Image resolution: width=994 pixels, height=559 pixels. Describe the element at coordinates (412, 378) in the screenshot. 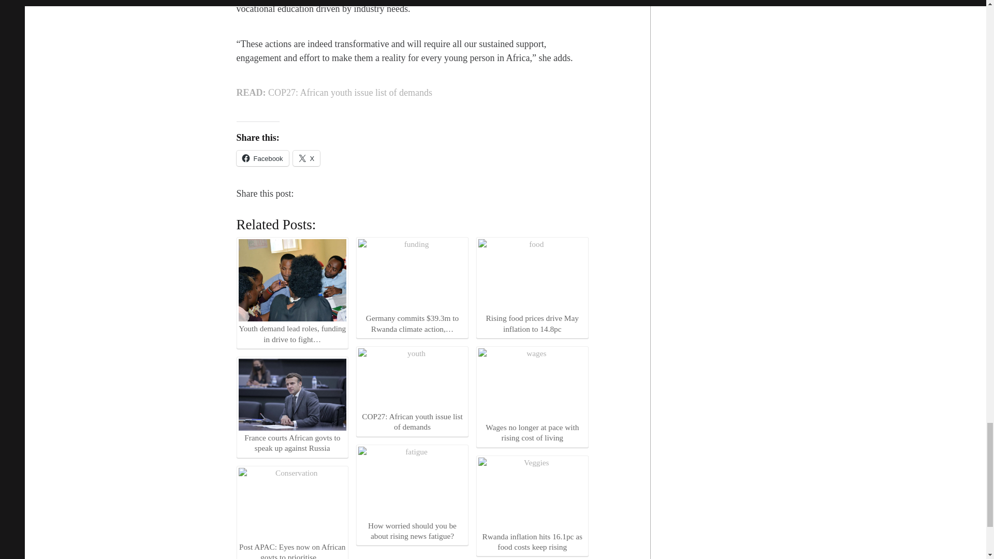

I see `COP27: African youth issue list of demands` at that location.